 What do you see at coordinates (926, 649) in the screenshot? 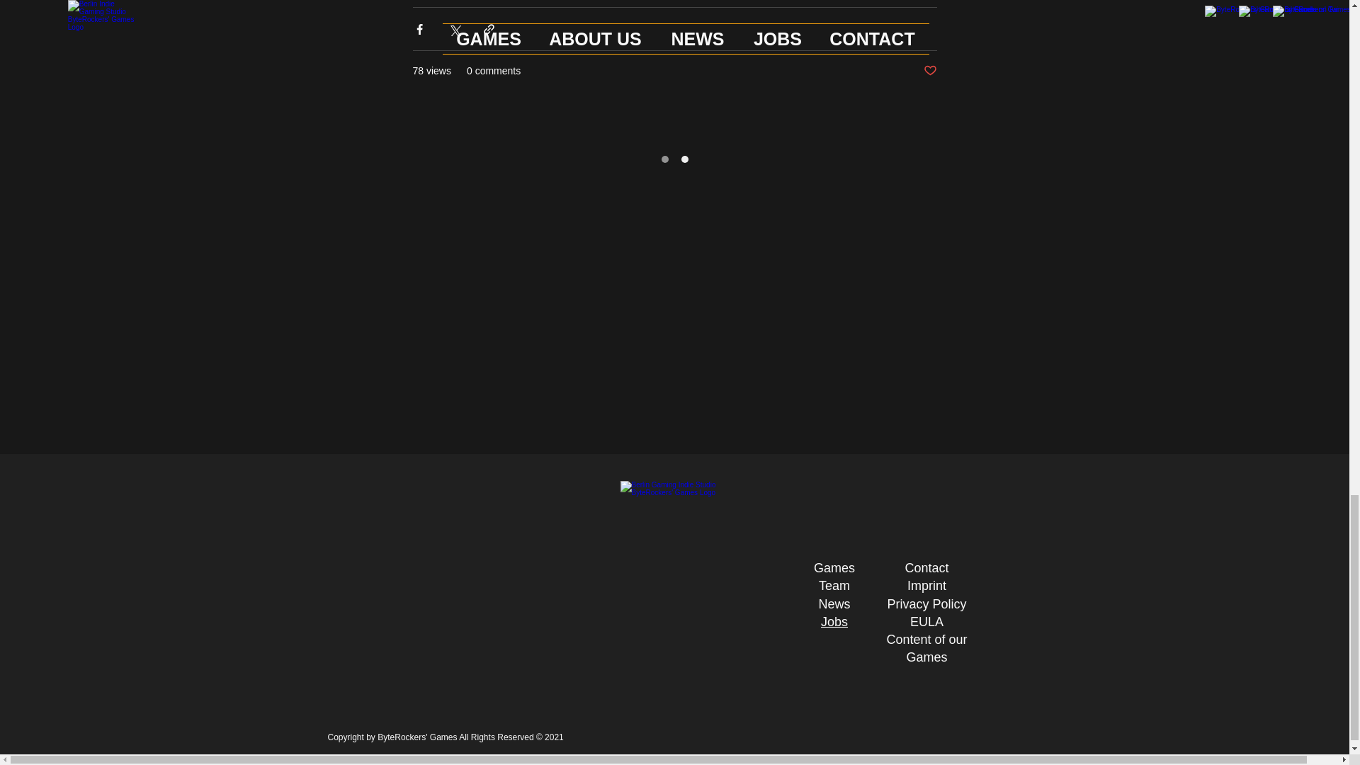
I see `Content of our Games` at bounding box center [926, 649].